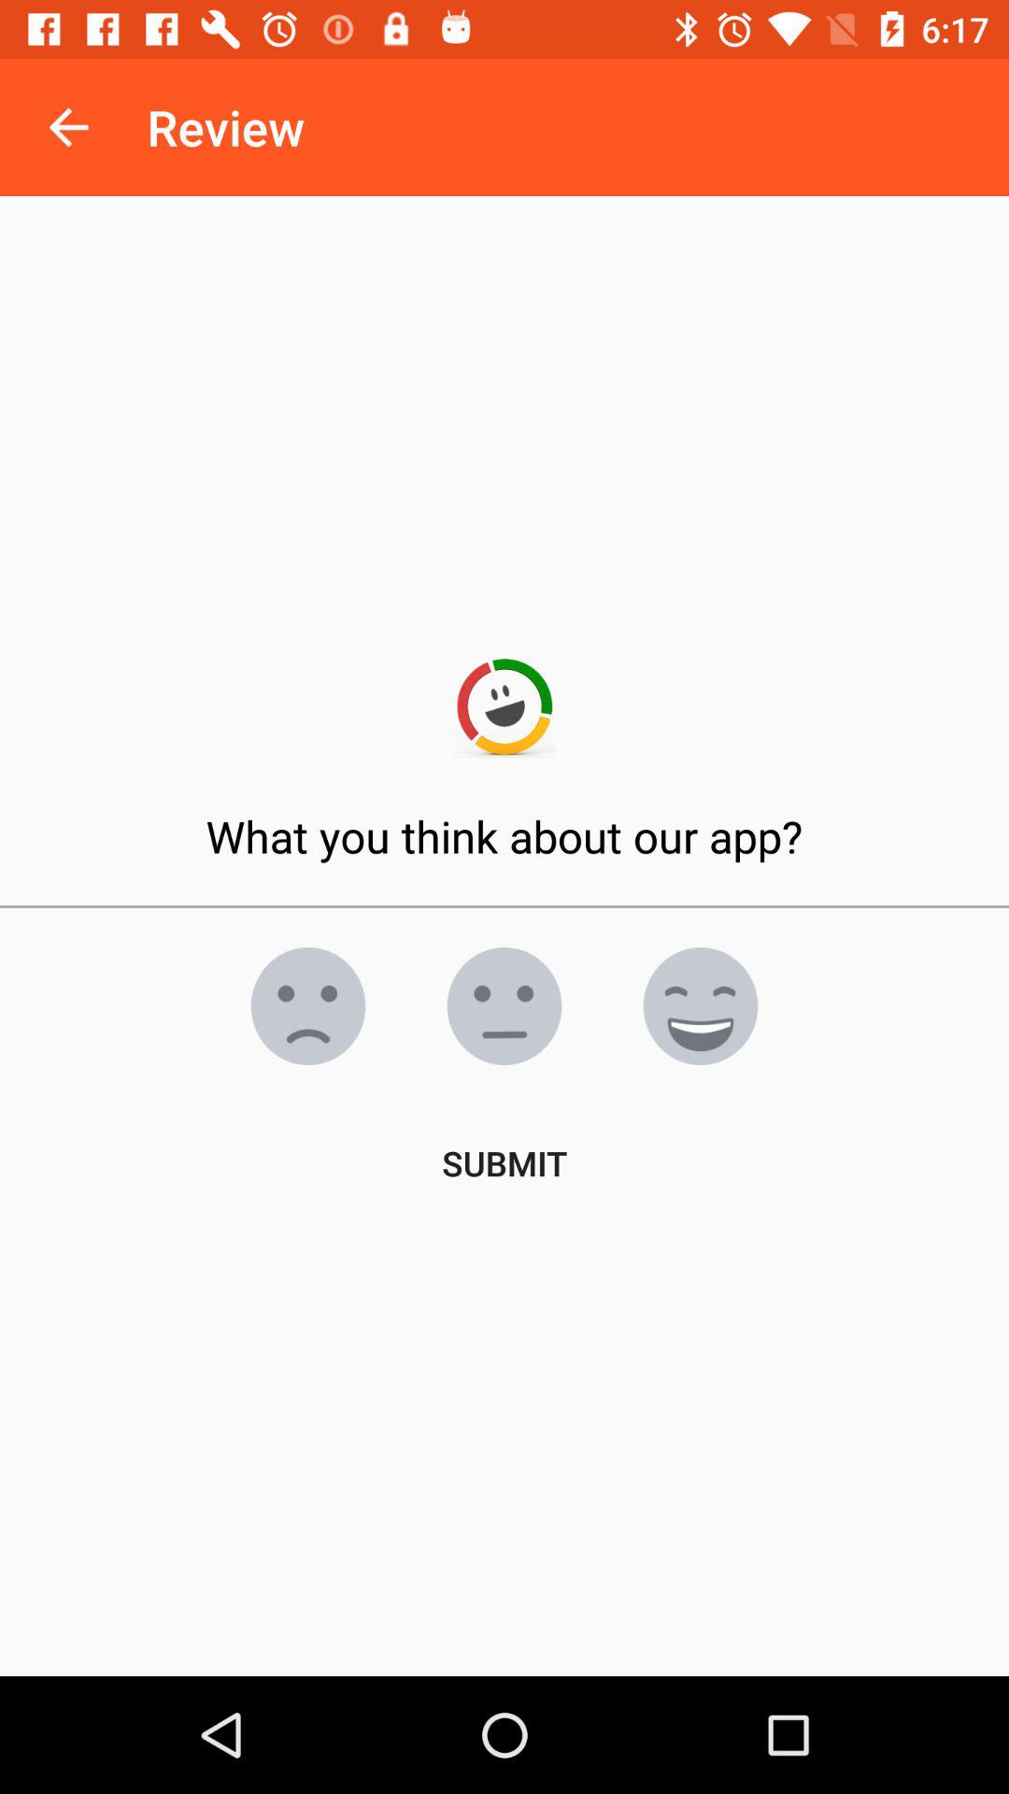  I want to click on see, so click(308, 1006).